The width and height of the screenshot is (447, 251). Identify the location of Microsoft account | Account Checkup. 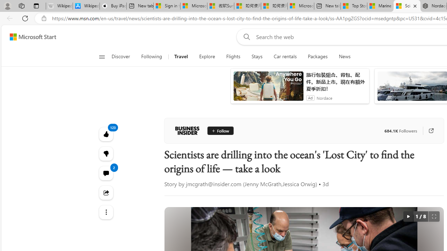
(301, 6).